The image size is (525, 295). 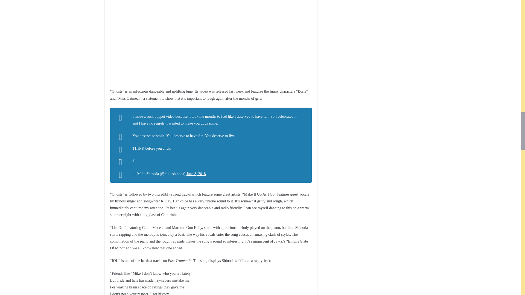 I want to click on June 8, 2018, so click(x=196, y=174).